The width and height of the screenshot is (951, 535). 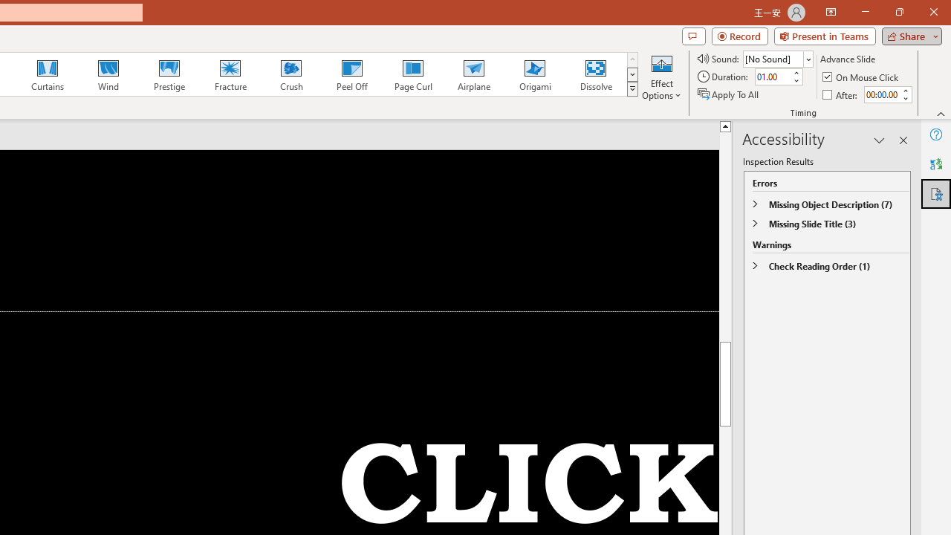 What do you see at coordinates (862, 77) in the screenshot?
I see `On Mouse Click` at bounding box center [862, 77].